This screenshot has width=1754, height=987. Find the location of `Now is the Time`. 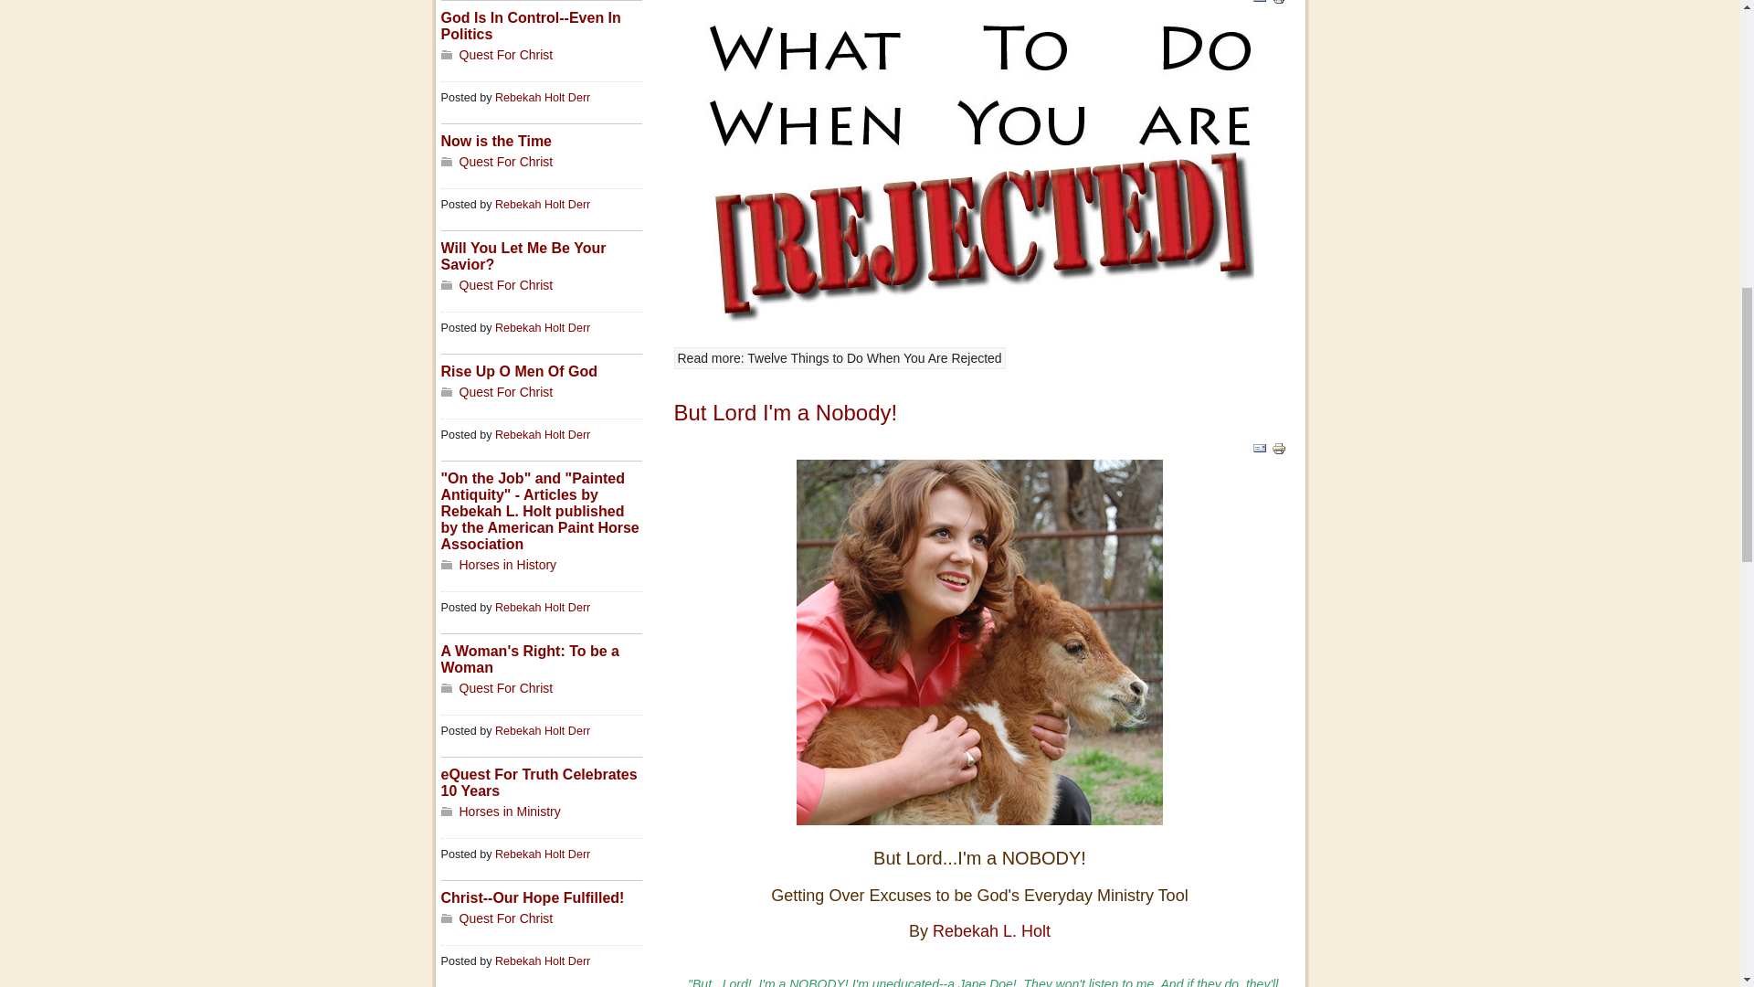

Now is the Time is located at coordinates (495, 141).